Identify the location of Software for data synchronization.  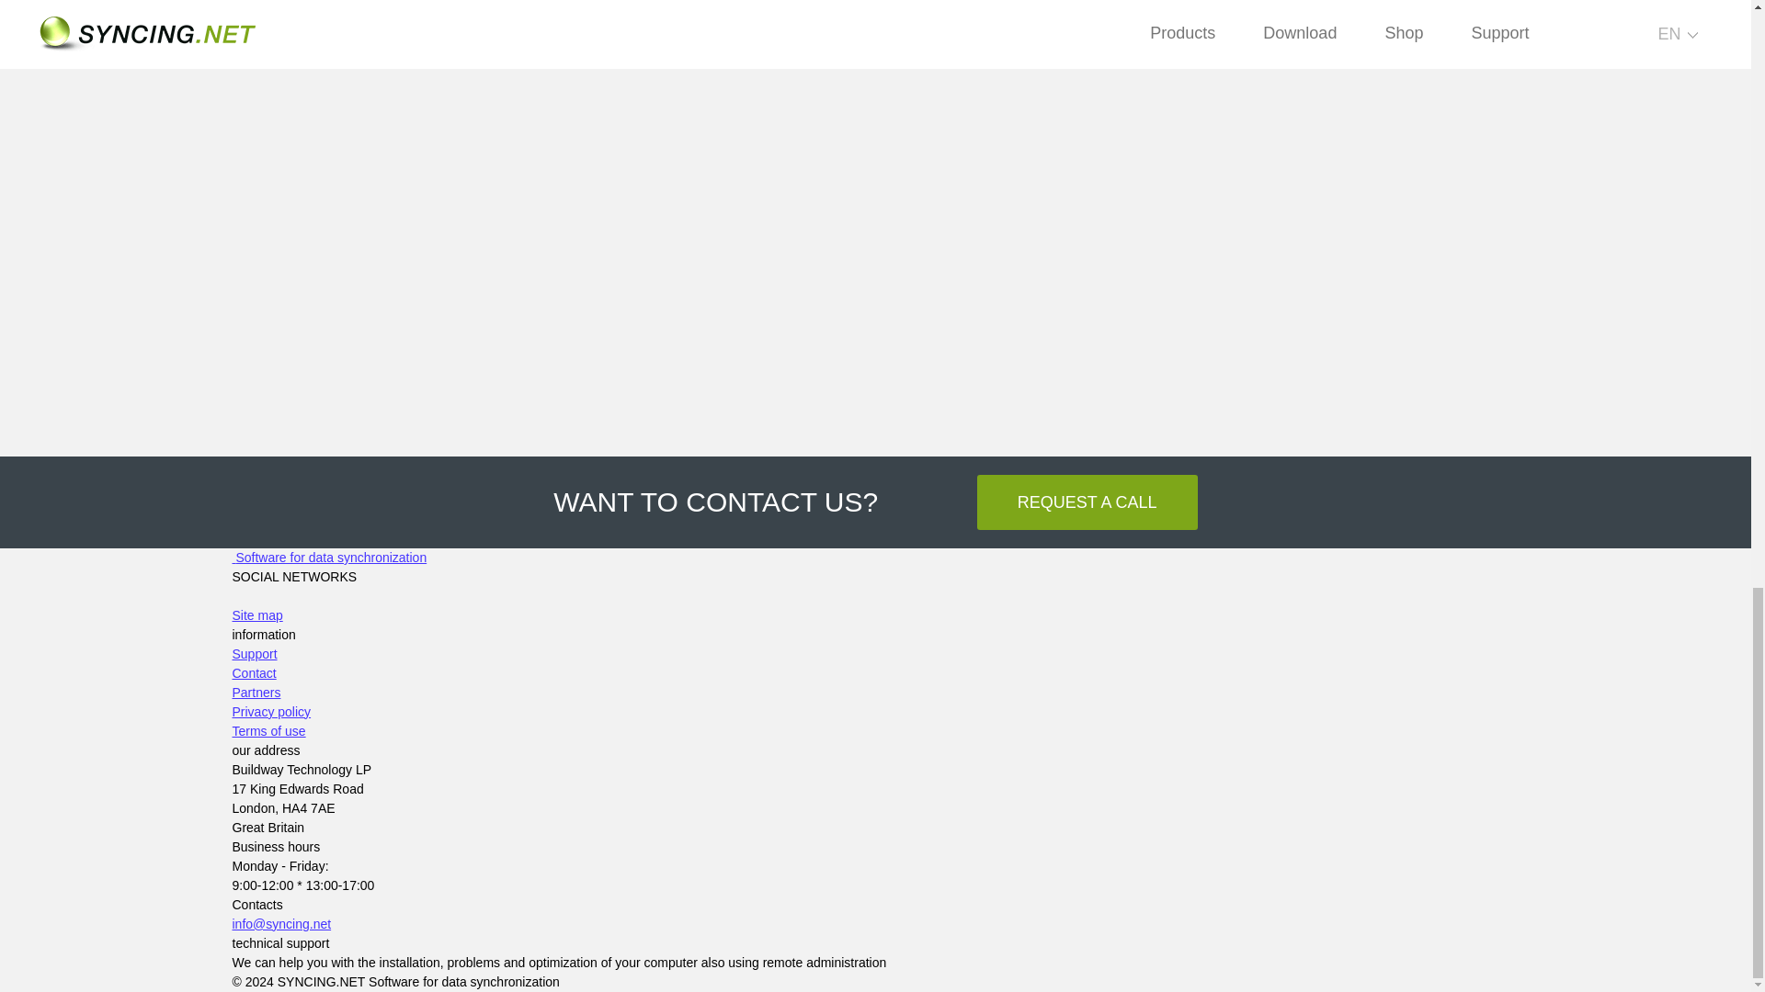
(329, 557).